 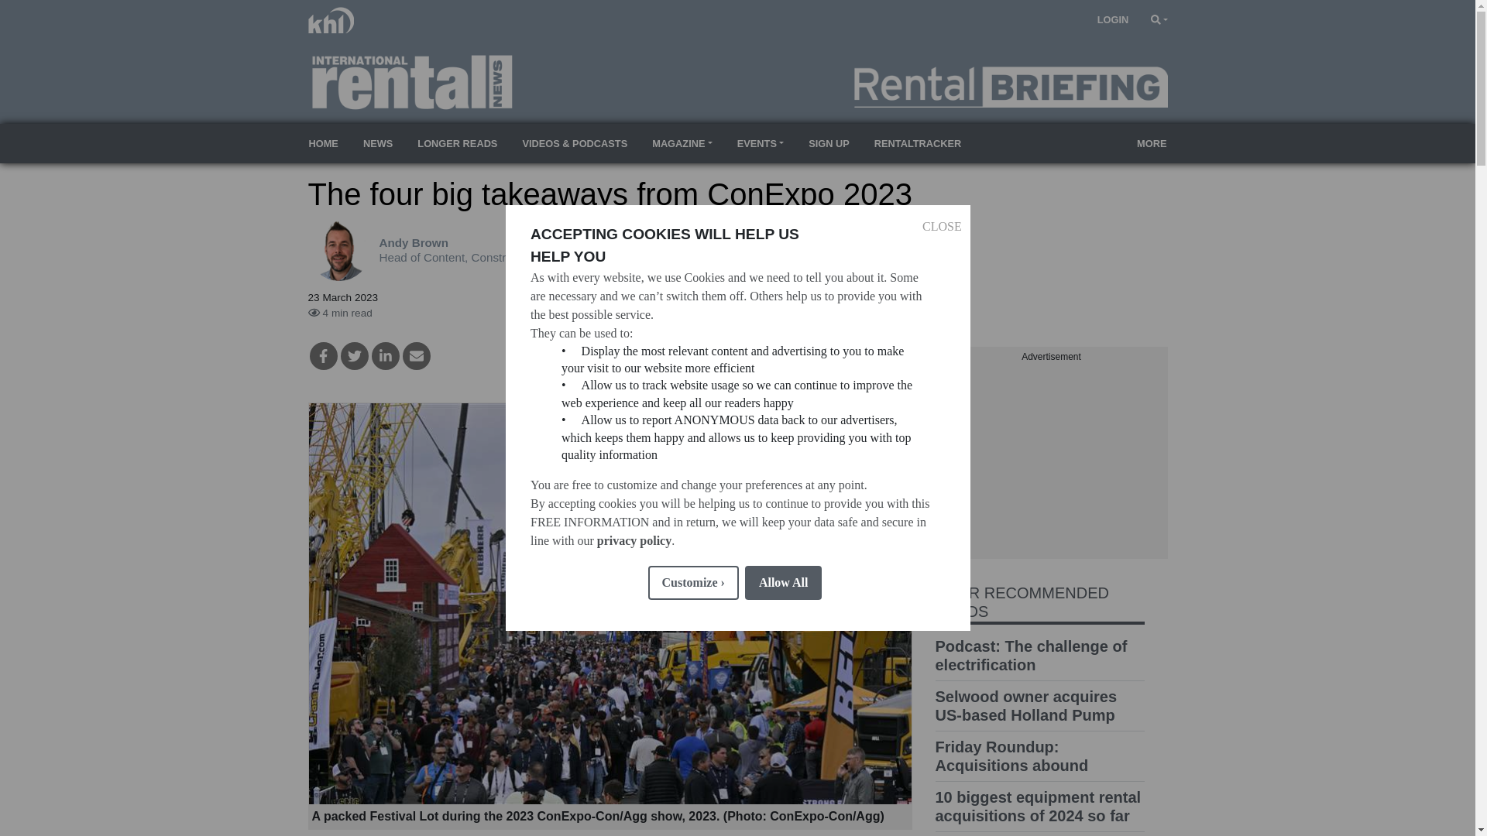 I want to click on Share this page on Linkedin, so click(x=386, y=356).